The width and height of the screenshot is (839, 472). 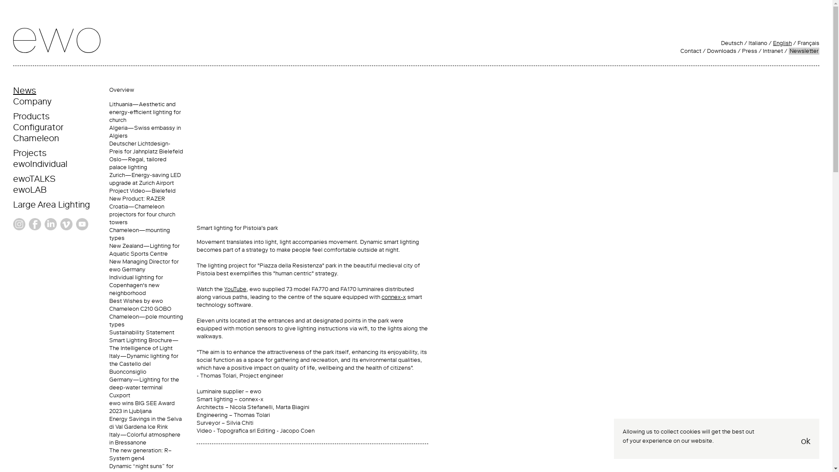 I want to click on Italiano, so click(x=758, y=43).